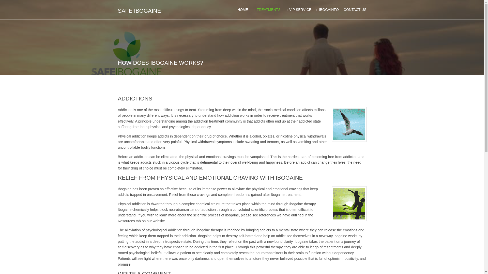 The height and width of the screenshot is (274, 488). I want to click on VIP SERVICE, so click(298, 10).